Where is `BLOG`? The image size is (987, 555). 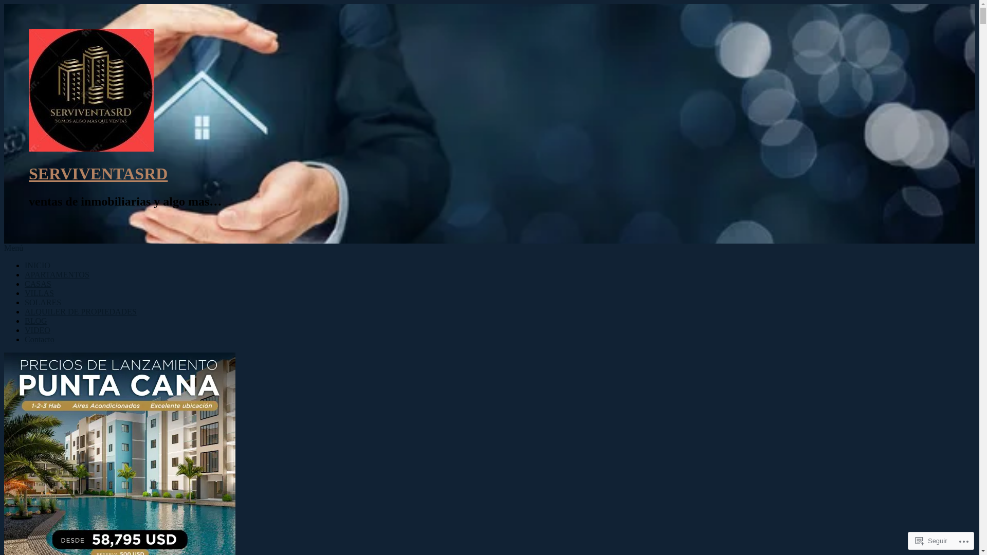 BLOG is located at coordinates (36, 321).